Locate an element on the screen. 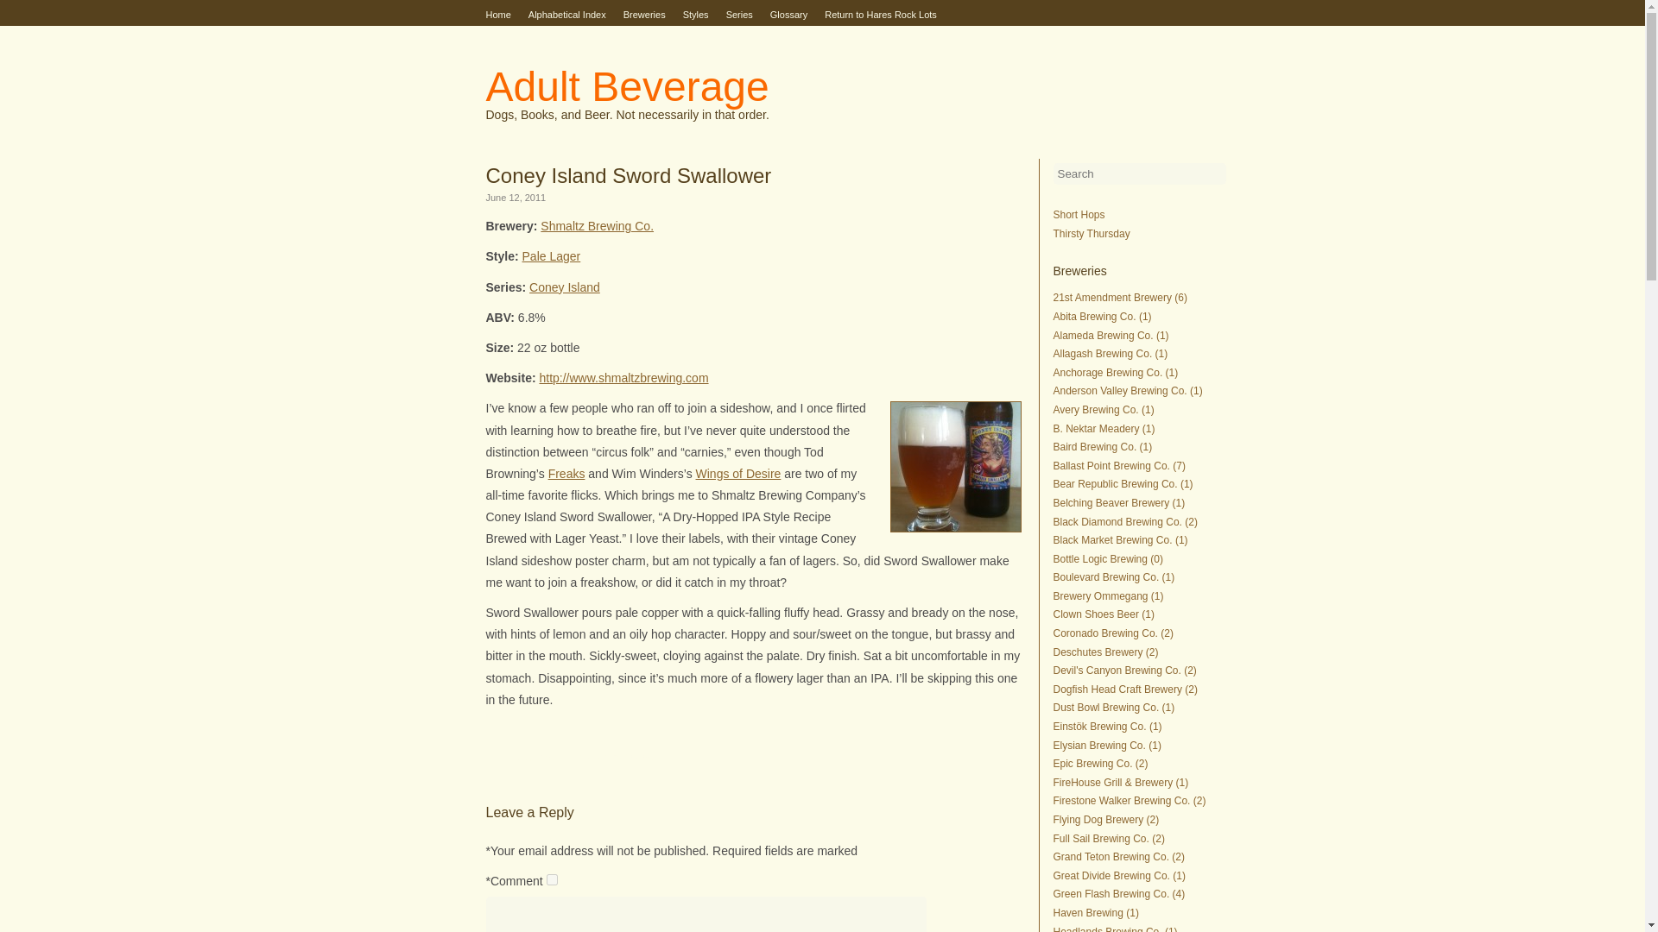 The height and width of the screenshot is (932, 1658). Short Hops is located at coordinates (1079, 214).